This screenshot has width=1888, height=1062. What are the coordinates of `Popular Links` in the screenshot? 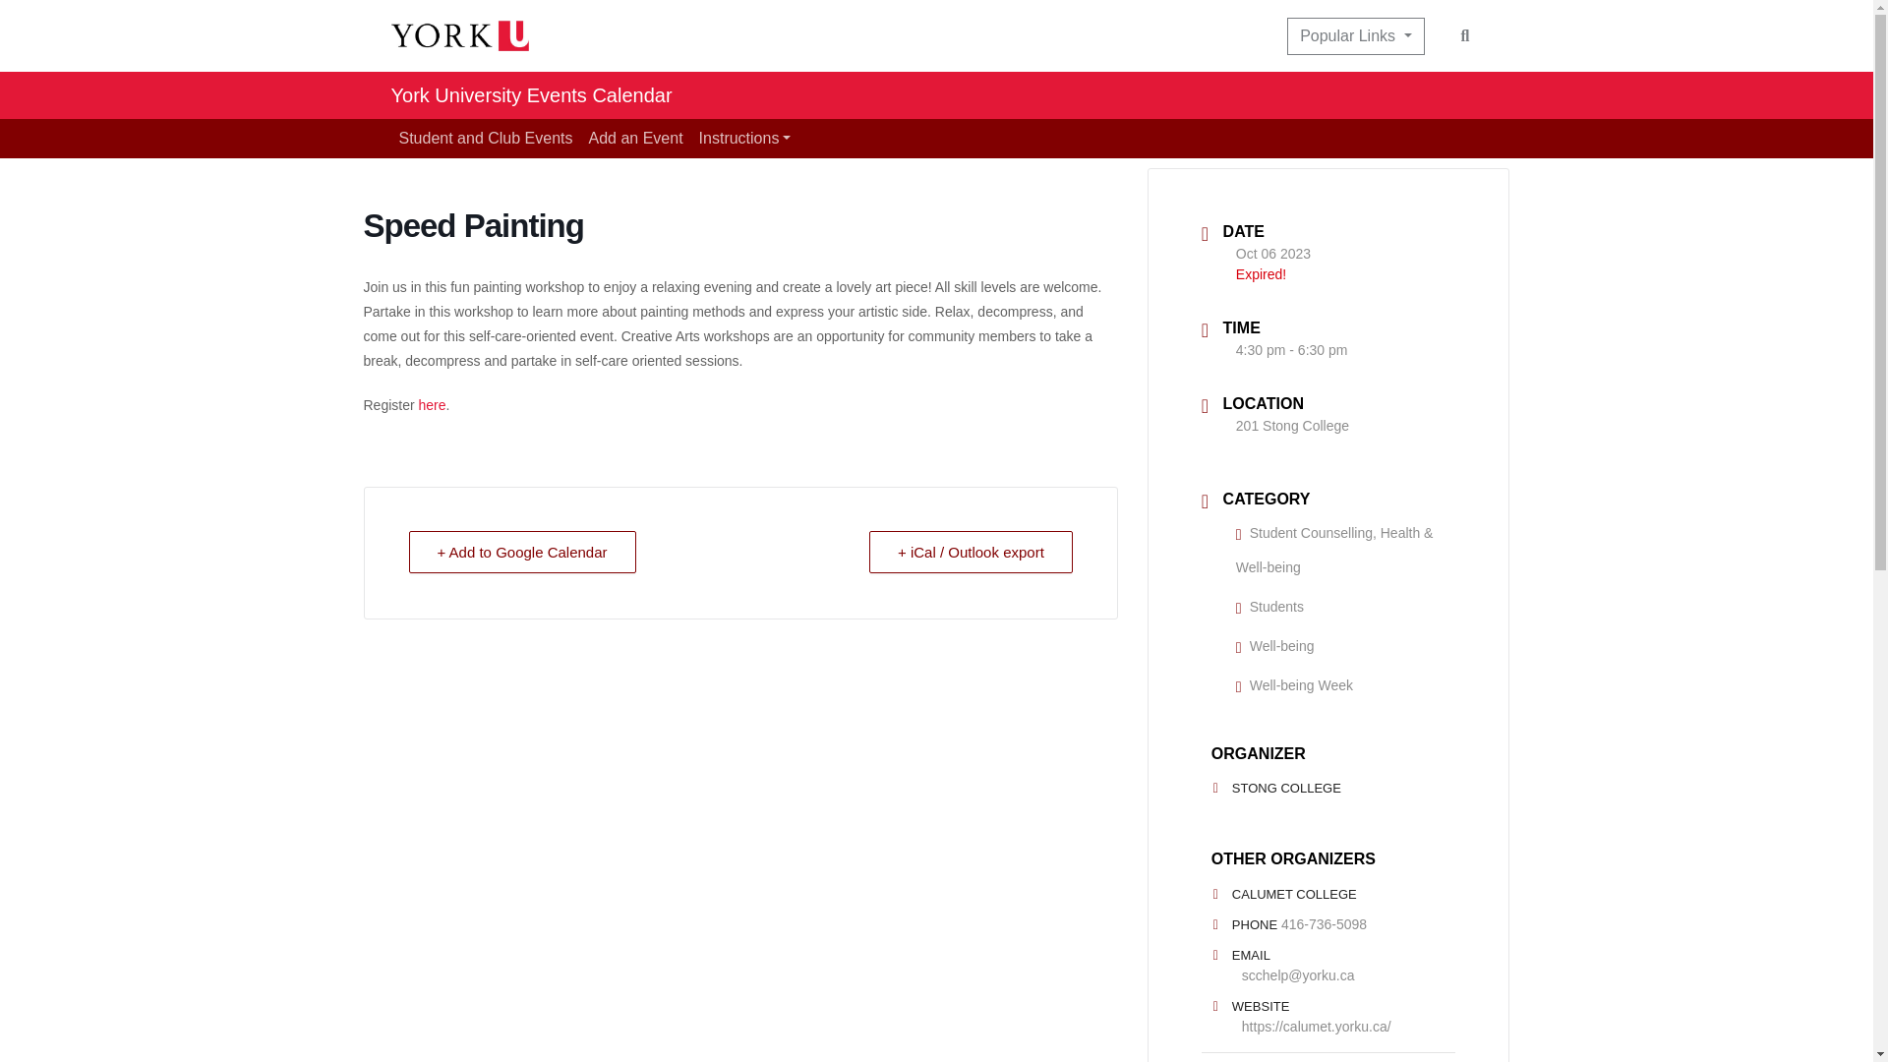 It's located at (1355, 36).